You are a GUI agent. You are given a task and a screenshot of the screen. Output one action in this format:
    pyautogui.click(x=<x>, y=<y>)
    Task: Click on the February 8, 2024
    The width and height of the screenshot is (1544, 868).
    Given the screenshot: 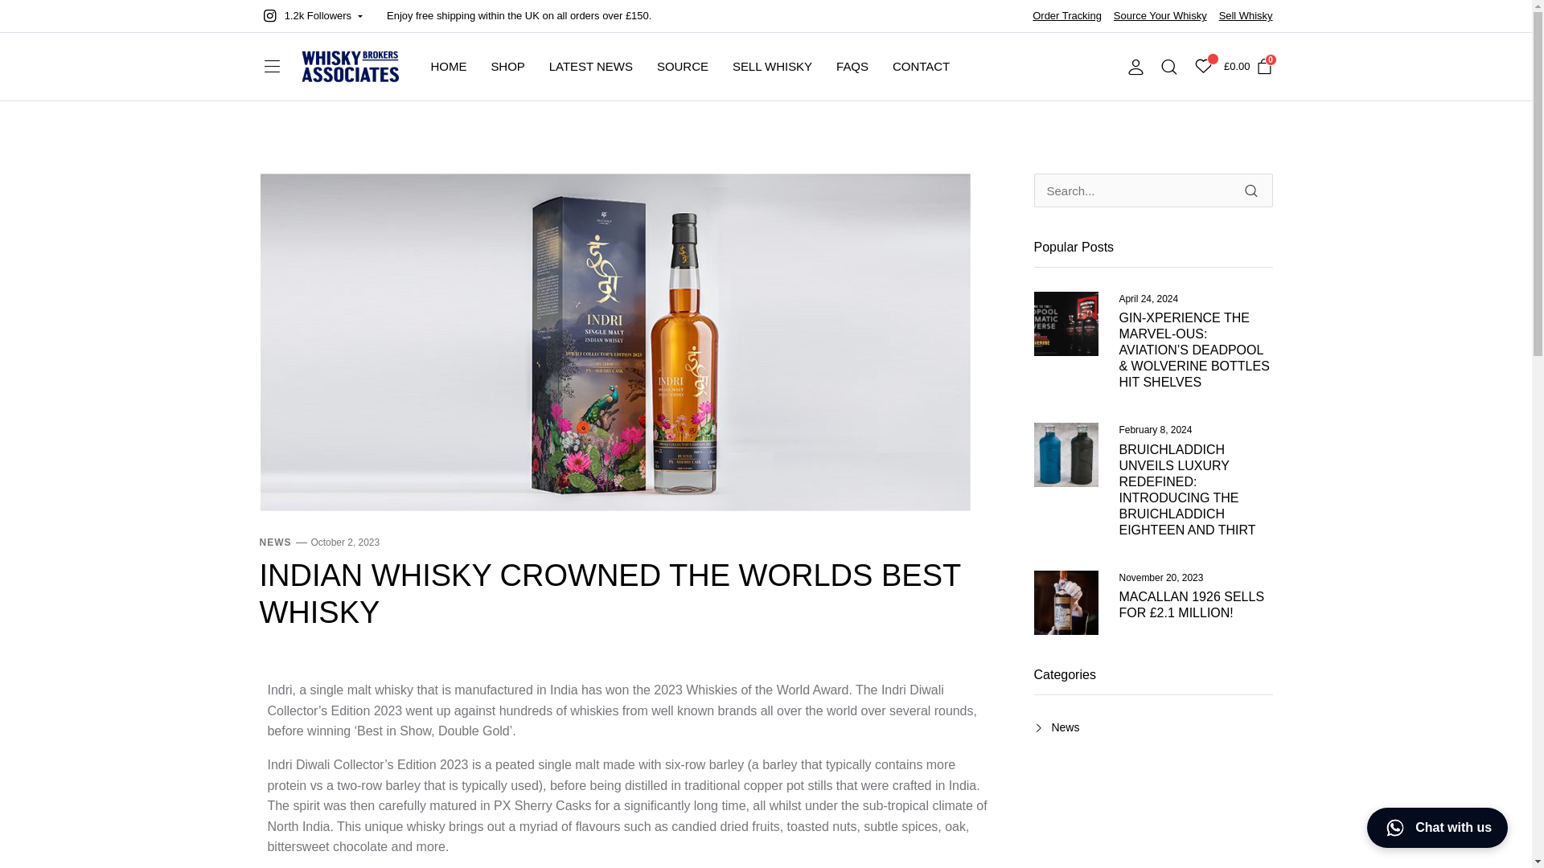 What is the action you would take?
    pyautogui.click(x=1156, y=429)
    